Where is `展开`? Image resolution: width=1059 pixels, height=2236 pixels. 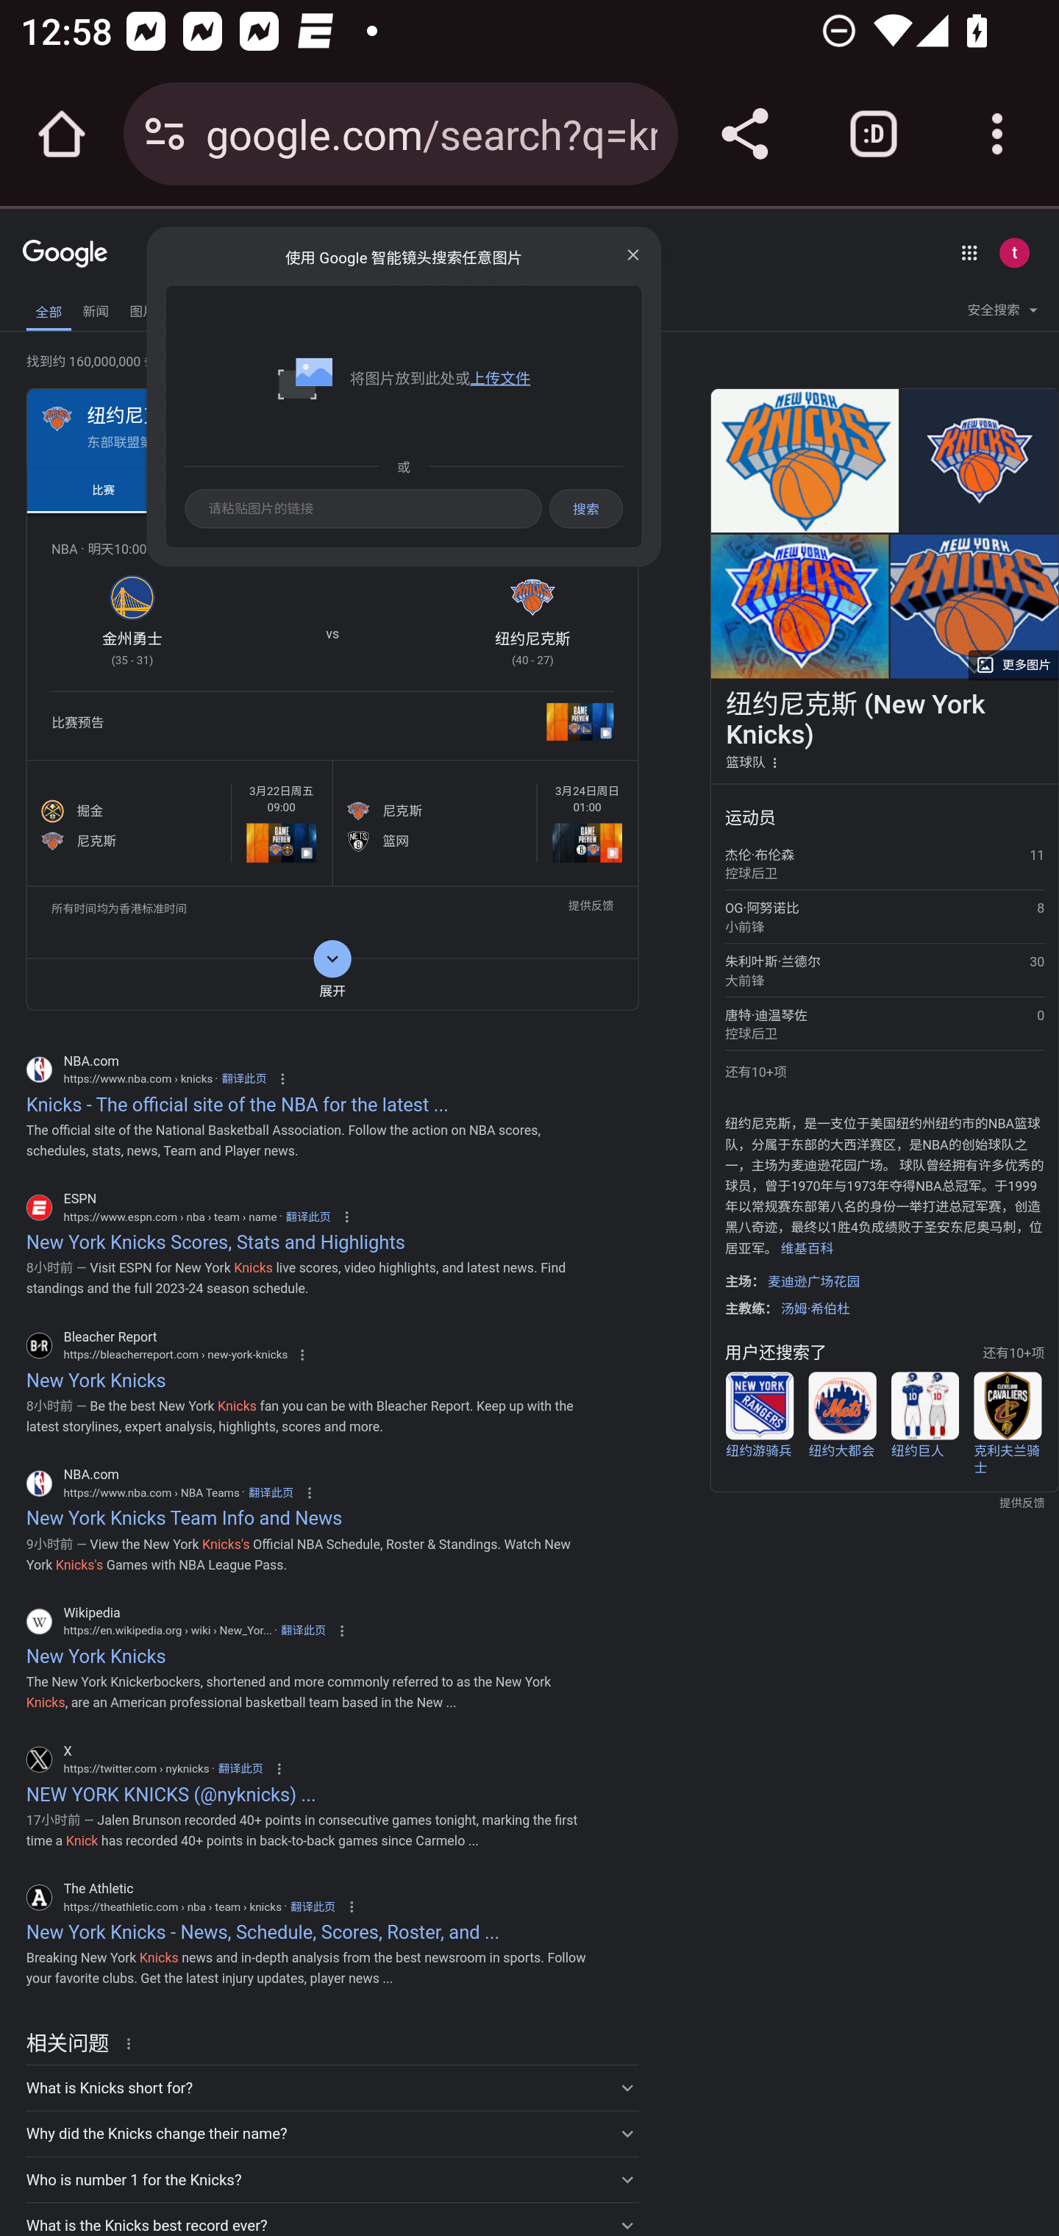
展开 is located at coordinates (332, 984).